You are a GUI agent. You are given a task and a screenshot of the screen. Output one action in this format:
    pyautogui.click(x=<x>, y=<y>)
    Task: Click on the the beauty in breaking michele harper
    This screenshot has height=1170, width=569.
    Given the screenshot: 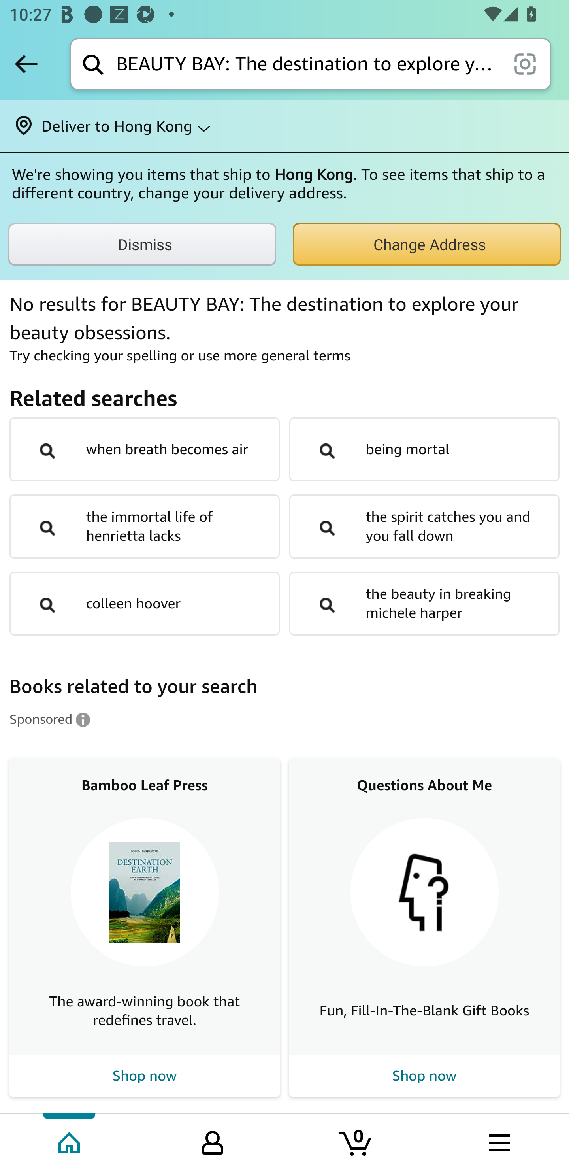 What is the action you would take?
    pyautogui.click(x=424, y=604)
    